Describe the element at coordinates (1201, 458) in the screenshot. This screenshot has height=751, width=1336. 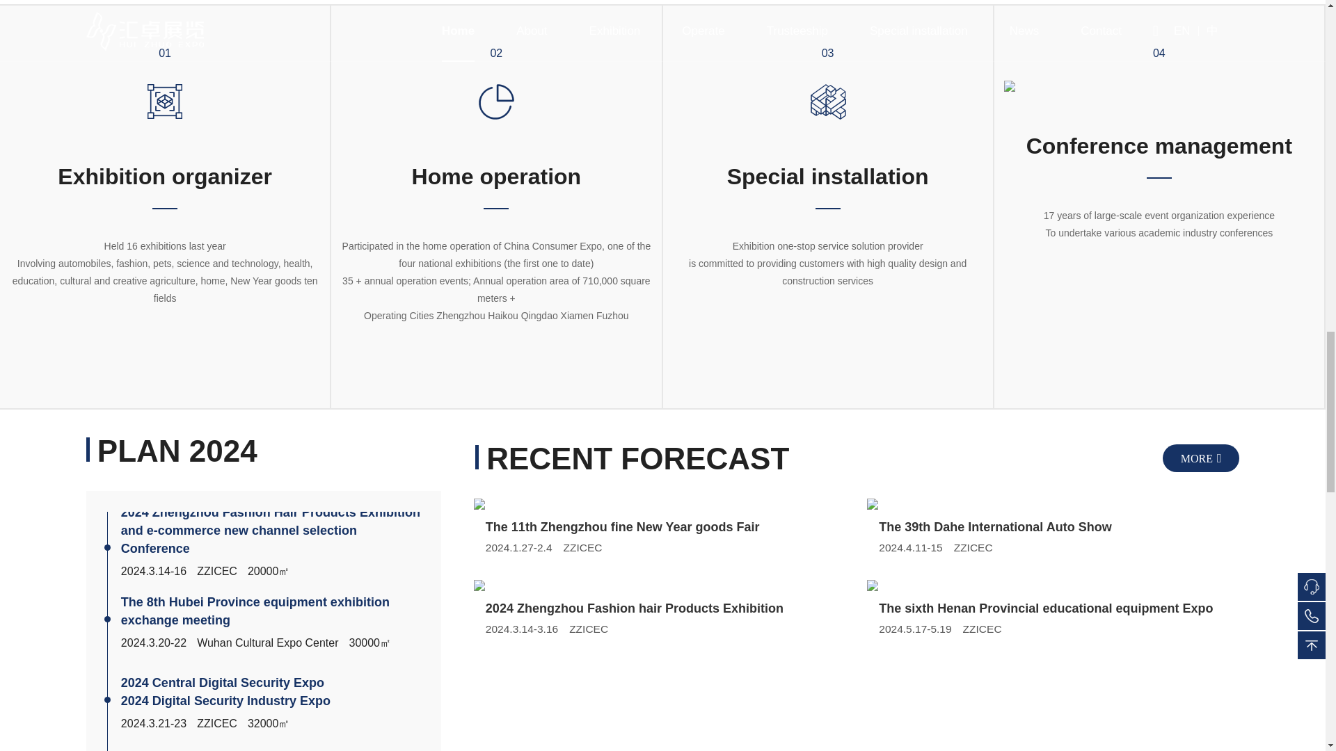
I see `MORE` at that location.